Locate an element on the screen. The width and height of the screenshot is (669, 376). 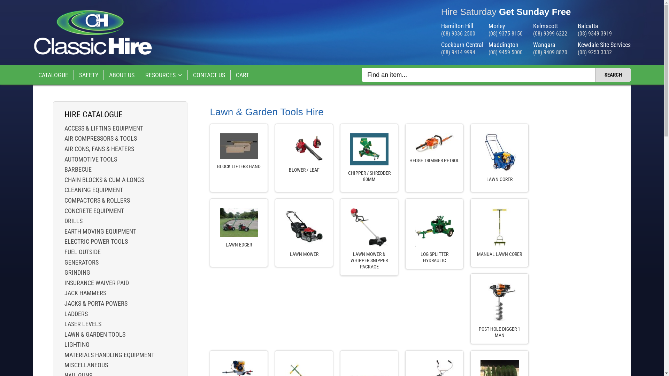
COMPACTORS & ROLLERS is located at coordinates (120, 201).